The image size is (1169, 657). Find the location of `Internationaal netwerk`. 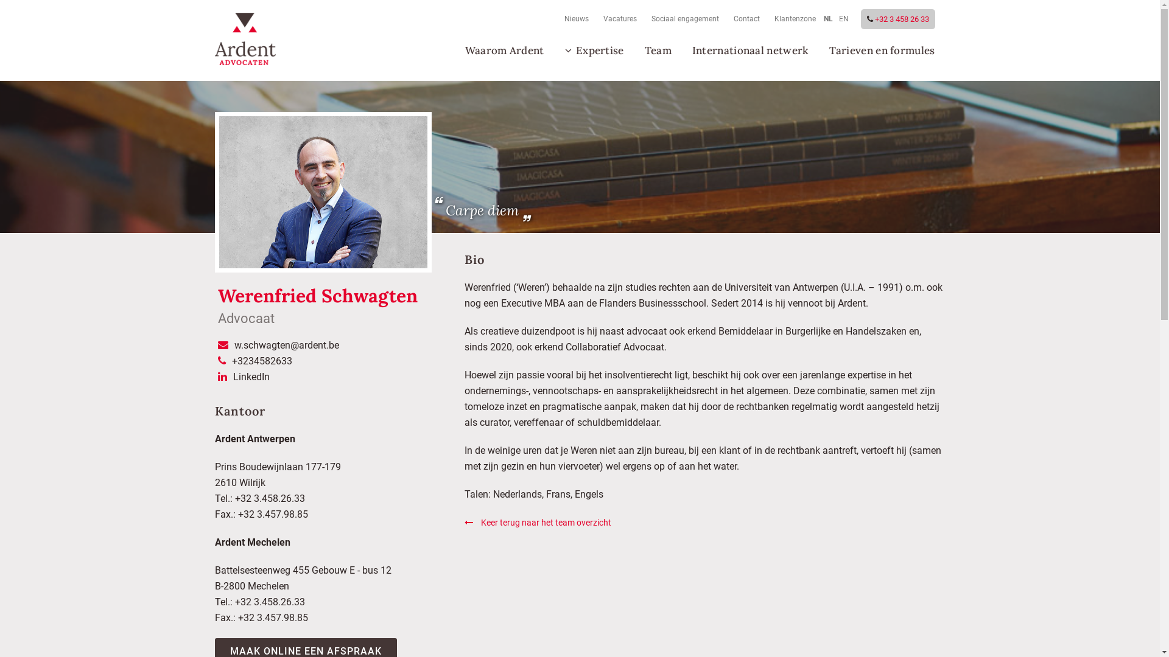

Internationaal netwerk is located at coordinates (750, 50).